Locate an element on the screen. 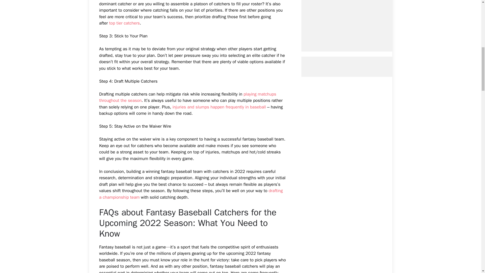 The width and height of the screenshot is (485, 273). injuries and slumps happen frequently in baseball is located at coordinates (219, 107).